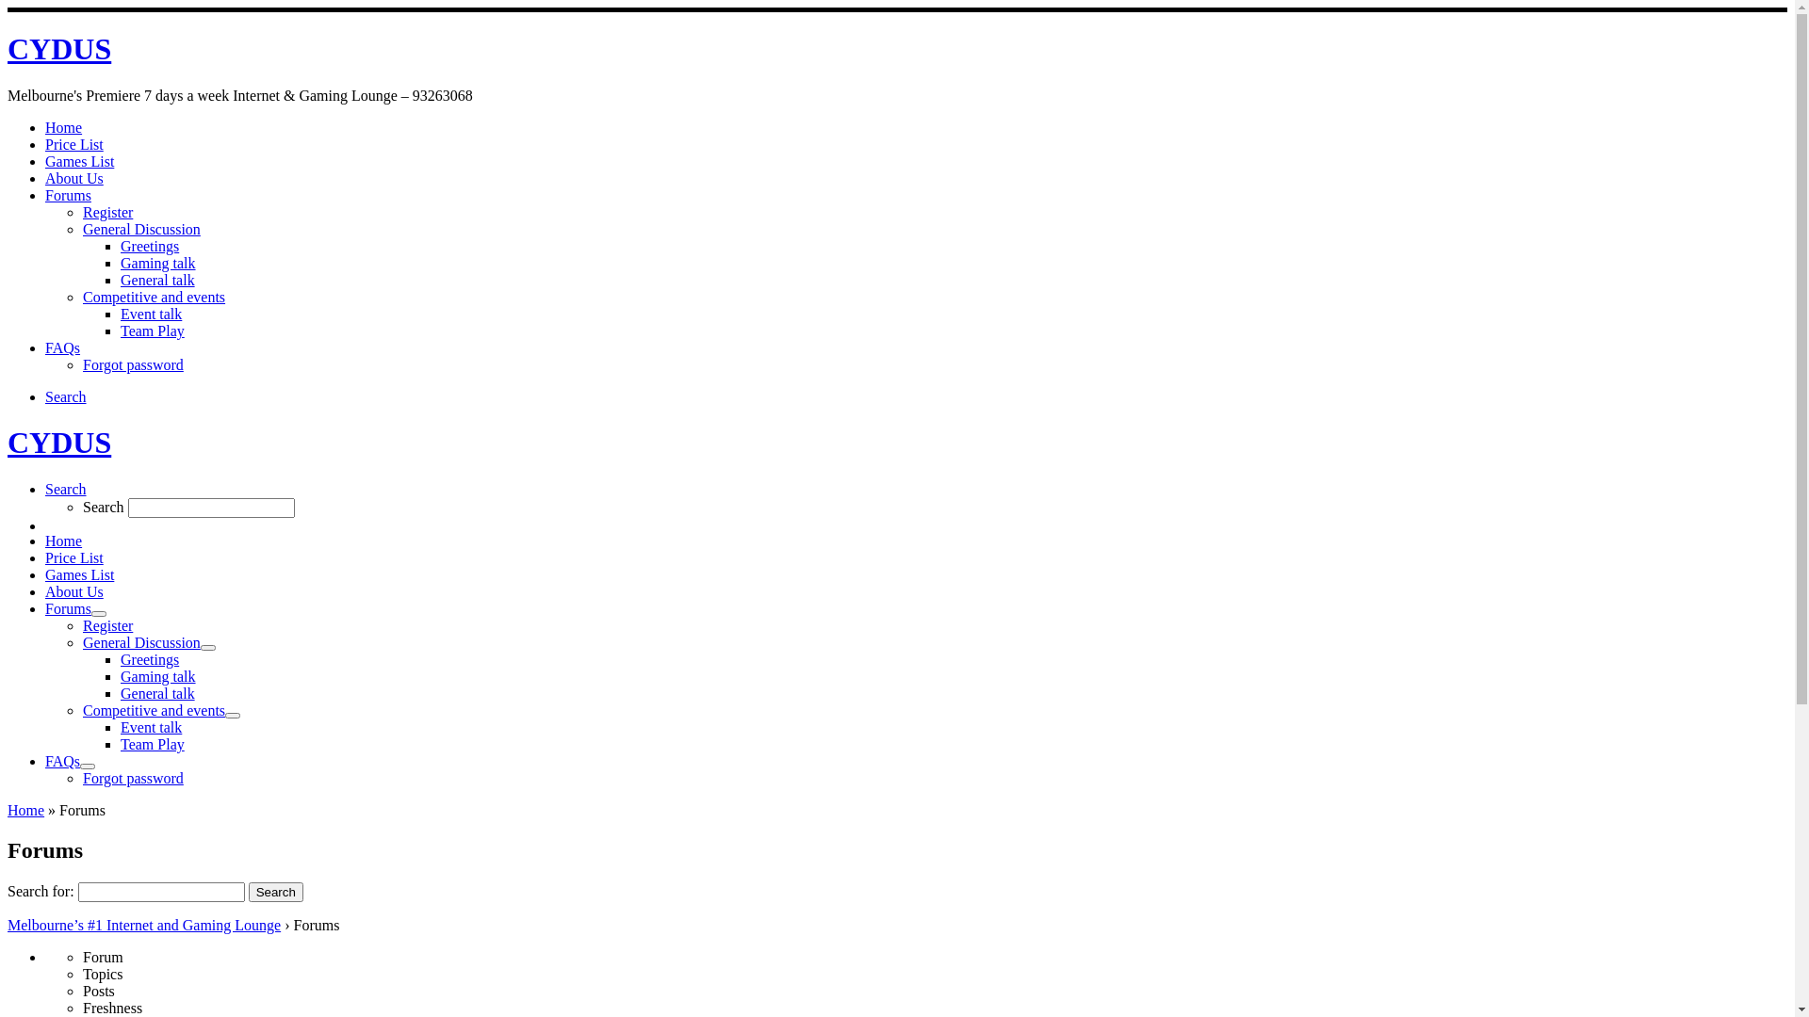 The height and width of the screenshot is (1017, 1809). Describe the element at coordinates (107, 213) in the screenshot. I see `Register` at that location.